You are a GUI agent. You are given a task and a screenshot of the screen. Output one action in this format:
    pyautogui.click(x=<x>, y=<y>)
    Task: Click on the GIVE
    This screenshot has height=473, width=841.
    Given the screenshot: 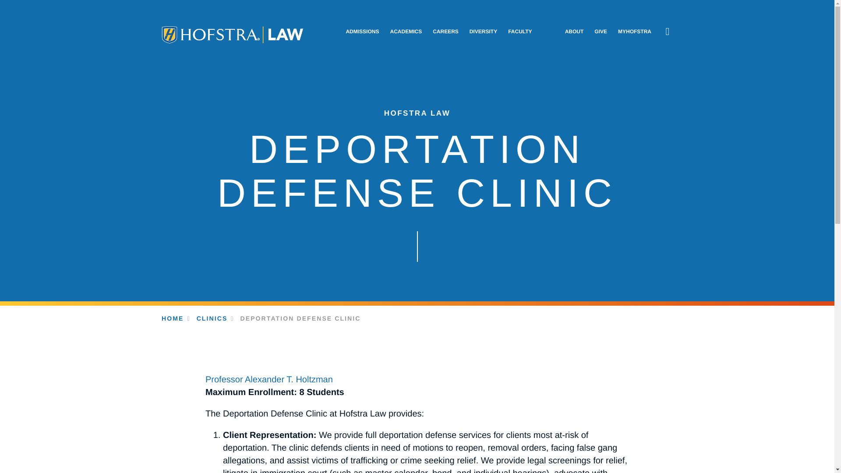 What is the action you would take?
    pyautogui.click(x=601, y=32)
    